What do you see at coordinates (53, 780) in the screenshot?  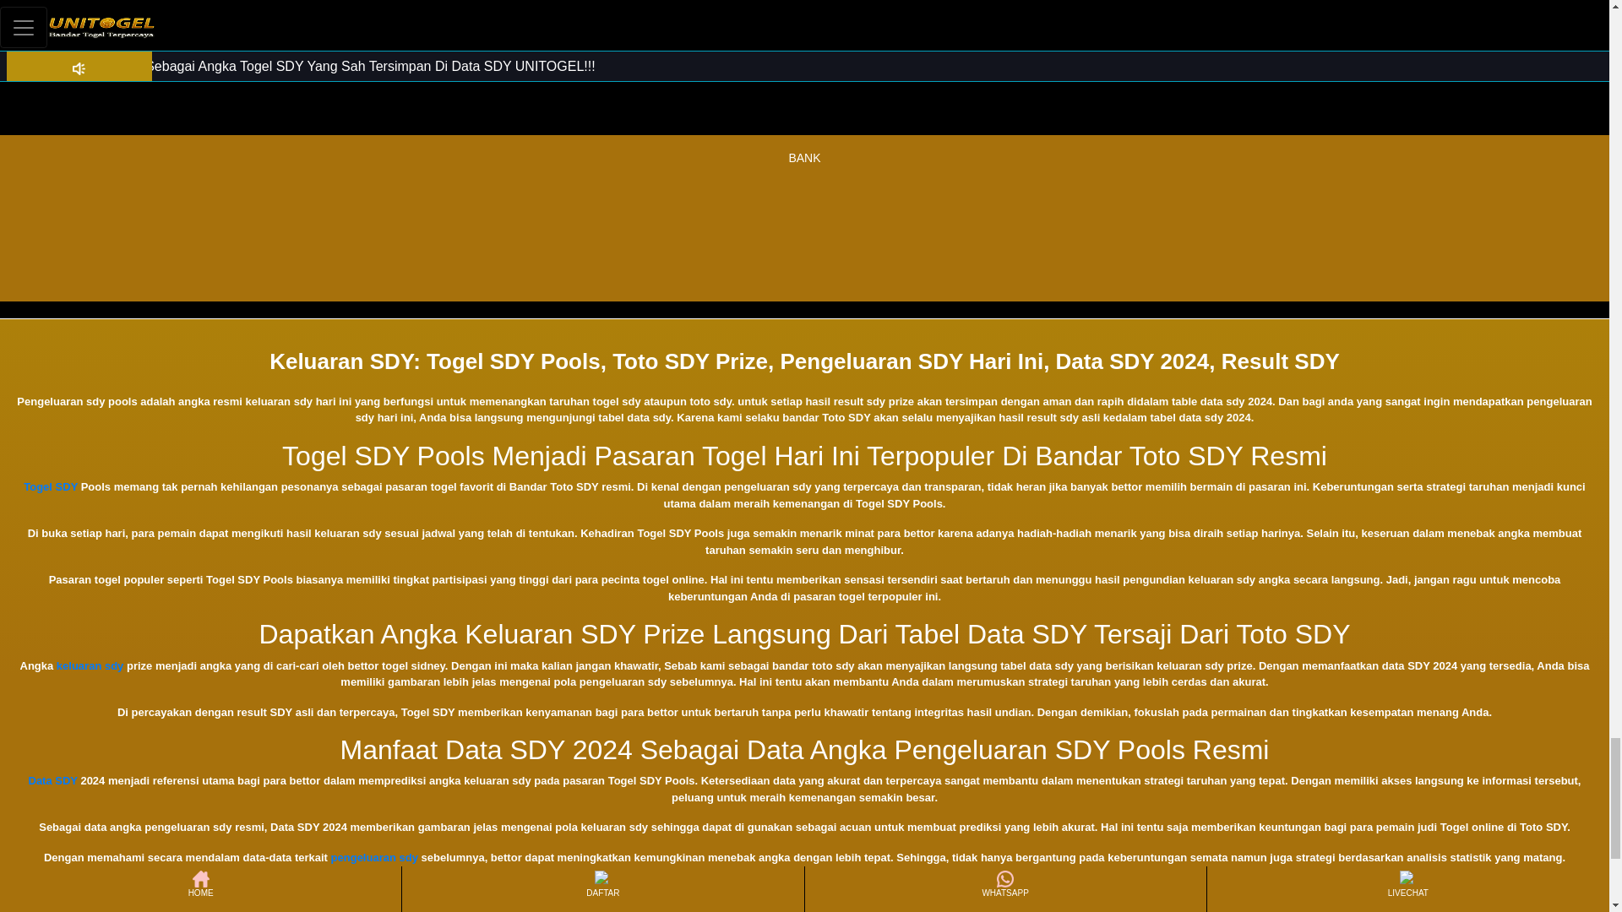 I see `Data SDY` at bounding box center [53, 780].